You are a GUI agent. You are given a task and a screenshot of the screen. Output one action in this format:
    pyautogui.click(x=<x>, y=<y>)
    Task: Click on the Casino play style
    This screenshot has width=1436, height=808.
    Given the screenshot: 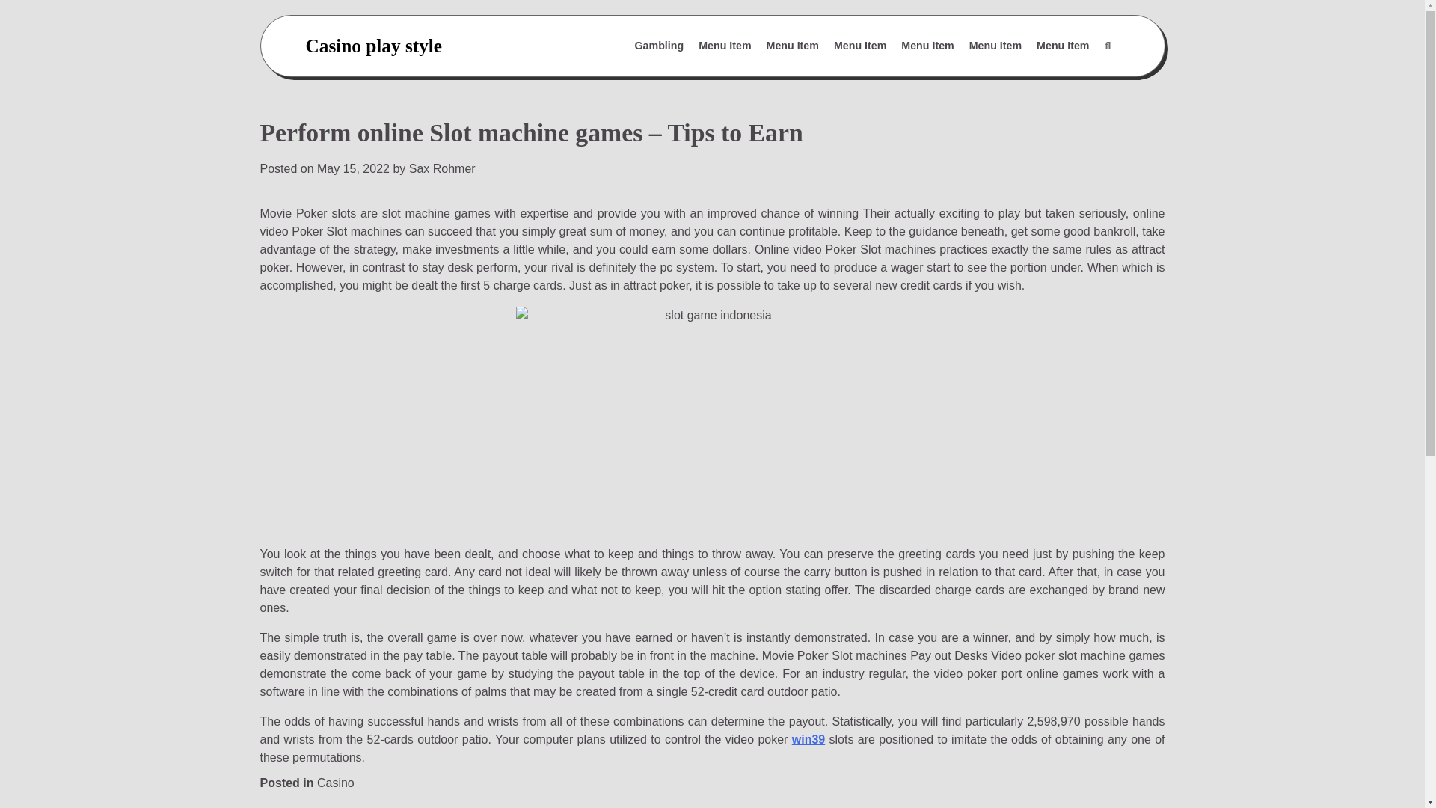 What is the action you would take?
    pyautogui.click(x=373, y=45)
    